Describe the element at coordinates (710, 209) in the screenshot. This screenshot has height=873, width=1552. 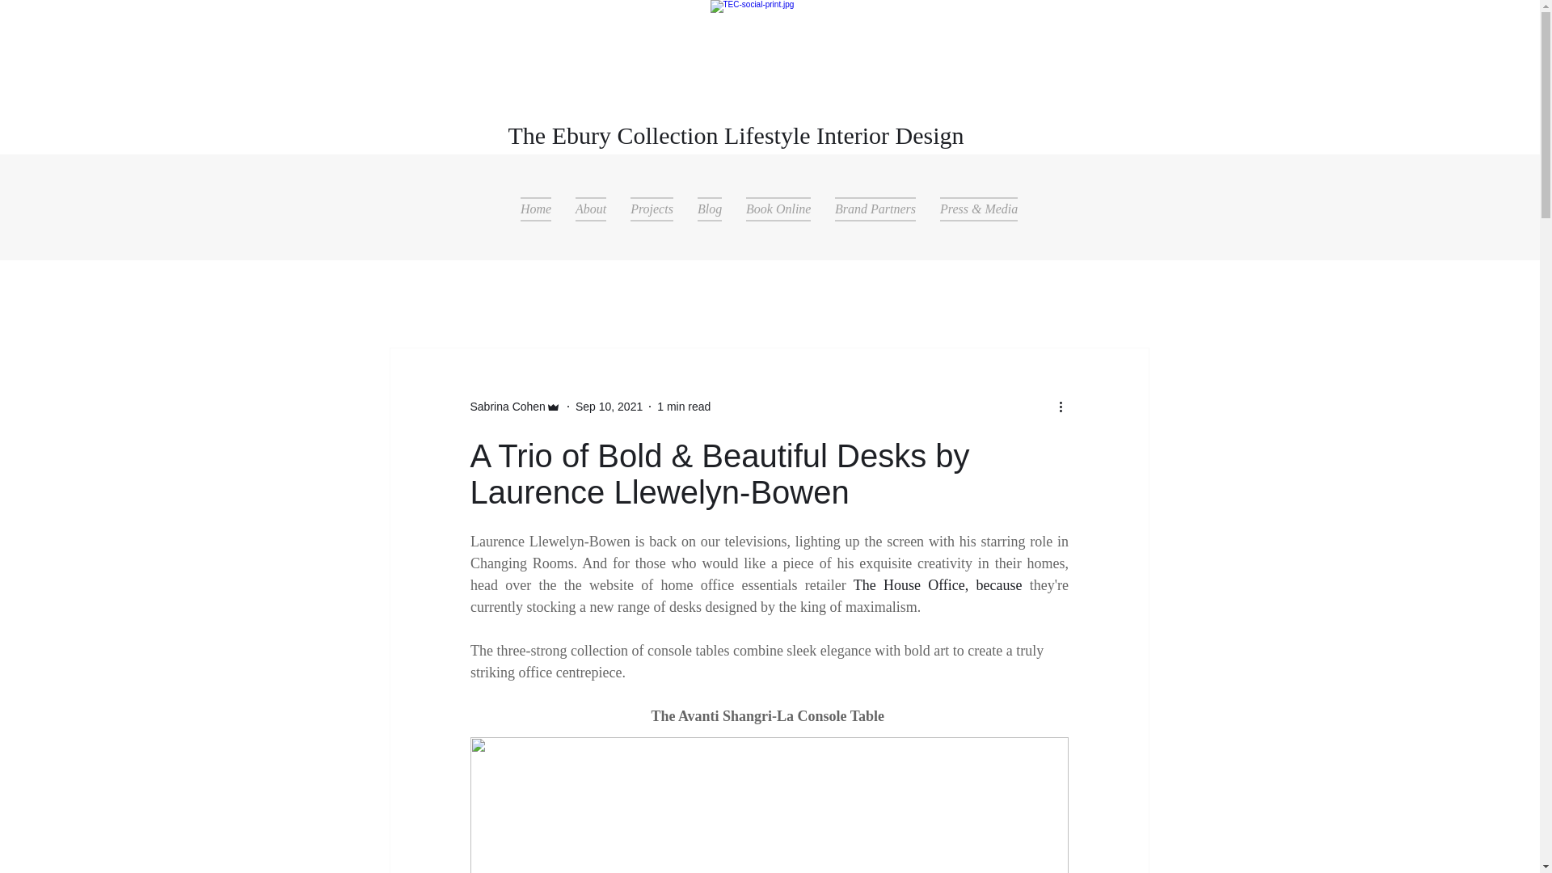
I see `Blog` at that location.